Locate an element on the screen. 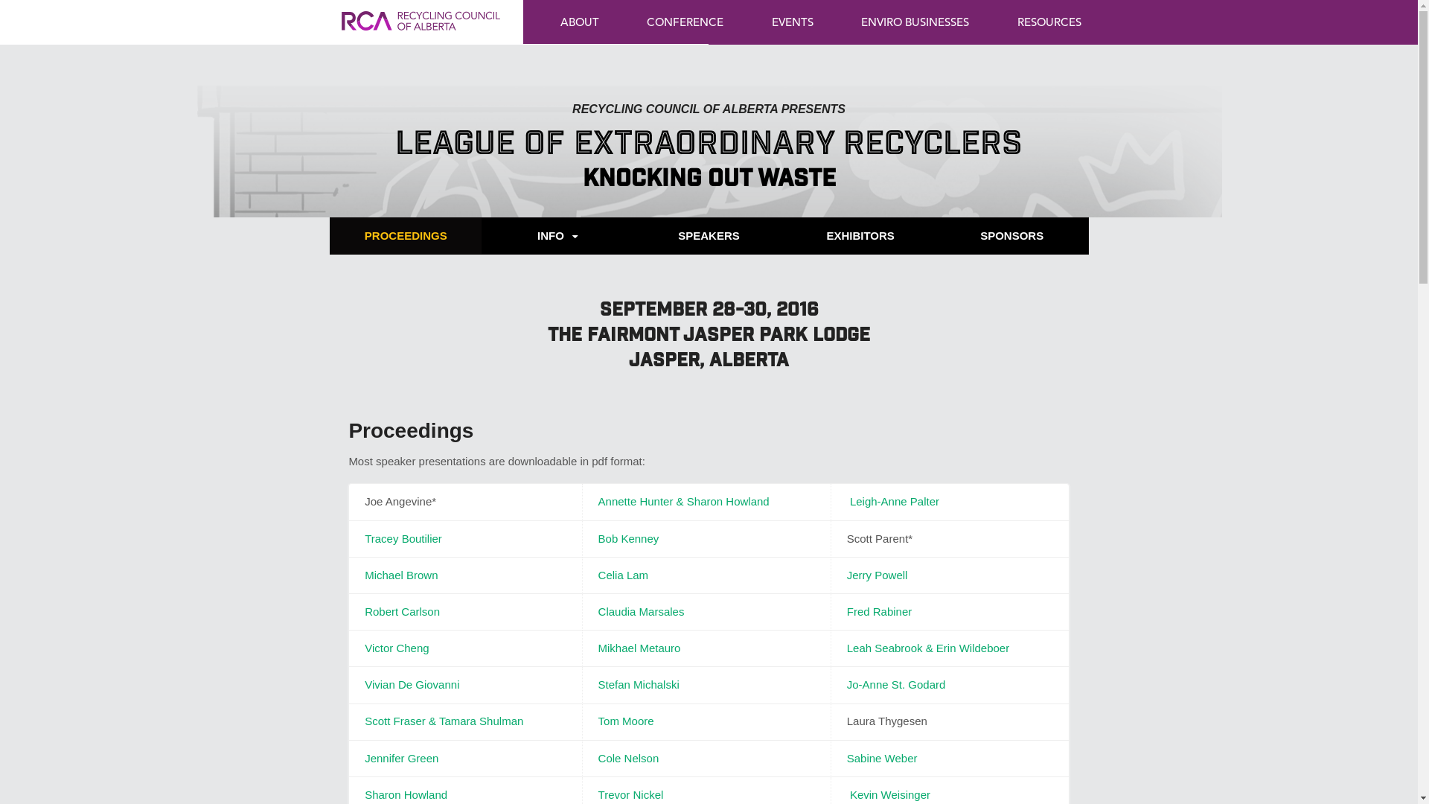 Image resolution: width=1429 pixels, height=804 pixels. Sabine Weber is located at coordinates (883, 758).